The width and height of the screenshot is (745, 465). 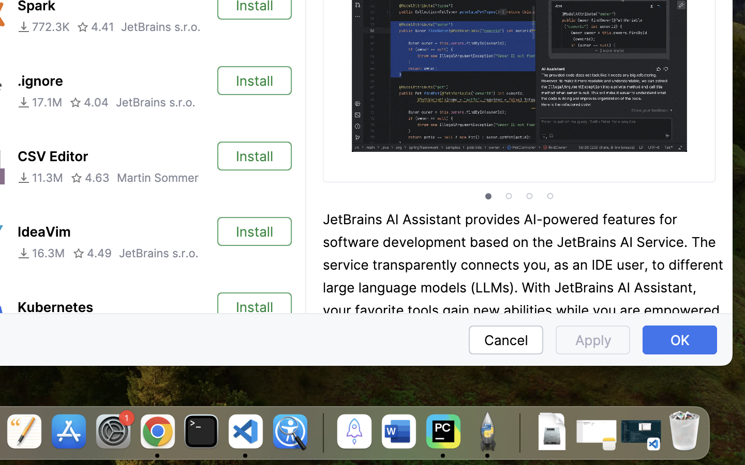 I want to click on 4.41, so click(x=95, y=27).